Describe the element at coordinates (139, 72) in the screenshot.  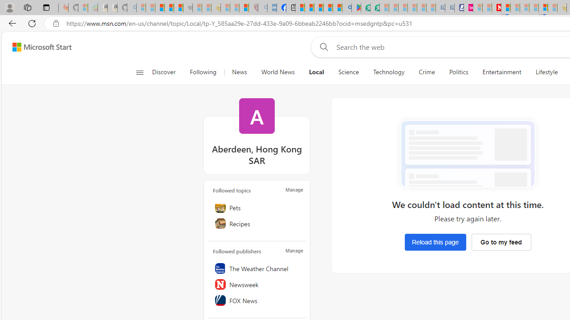
I see `Class: button-glyph` at that location.